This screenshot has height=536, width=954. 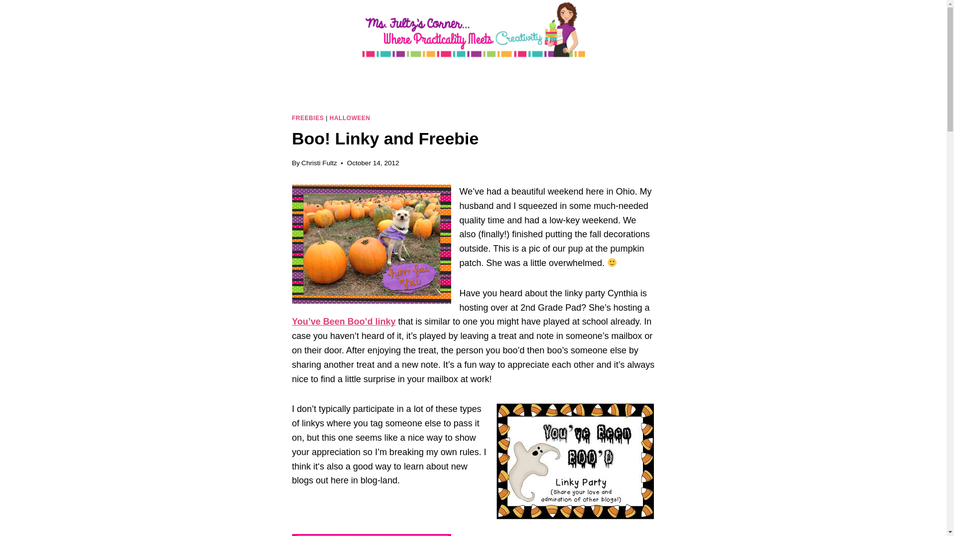 I want to click on linky, so click(x=385, y=322).